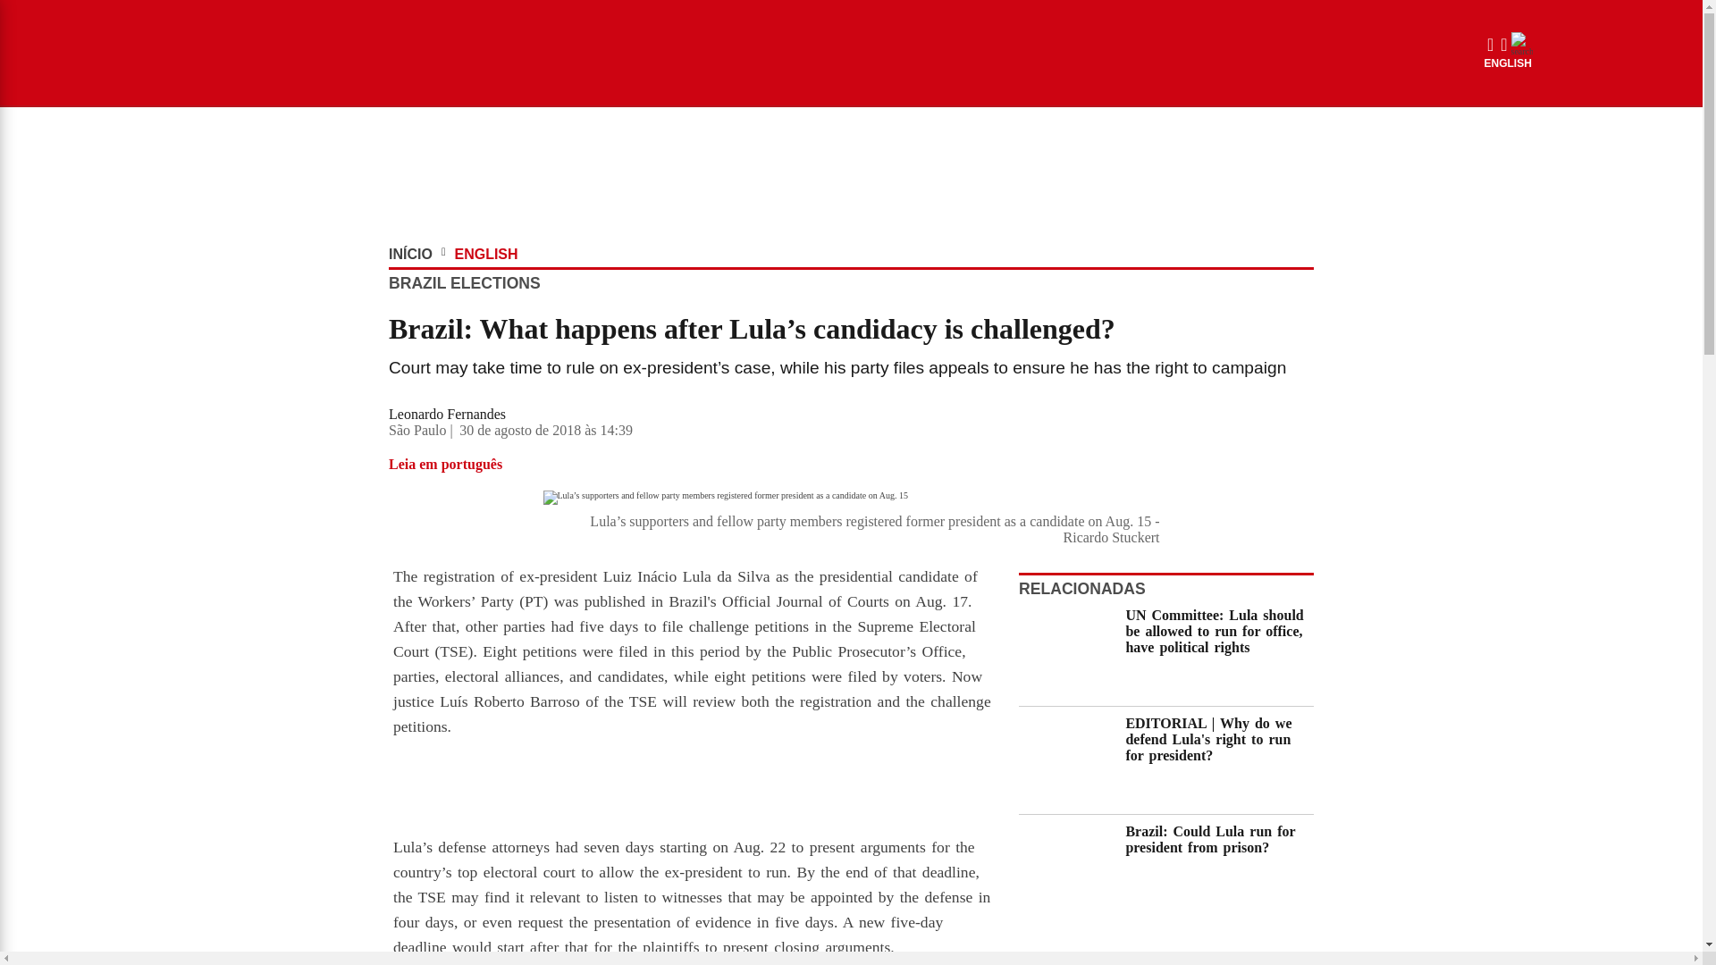 The image size is (1716, 965). Describe the element at coordinates (1508, 63) in the screenshot. I see `ENGLISH` at that location.